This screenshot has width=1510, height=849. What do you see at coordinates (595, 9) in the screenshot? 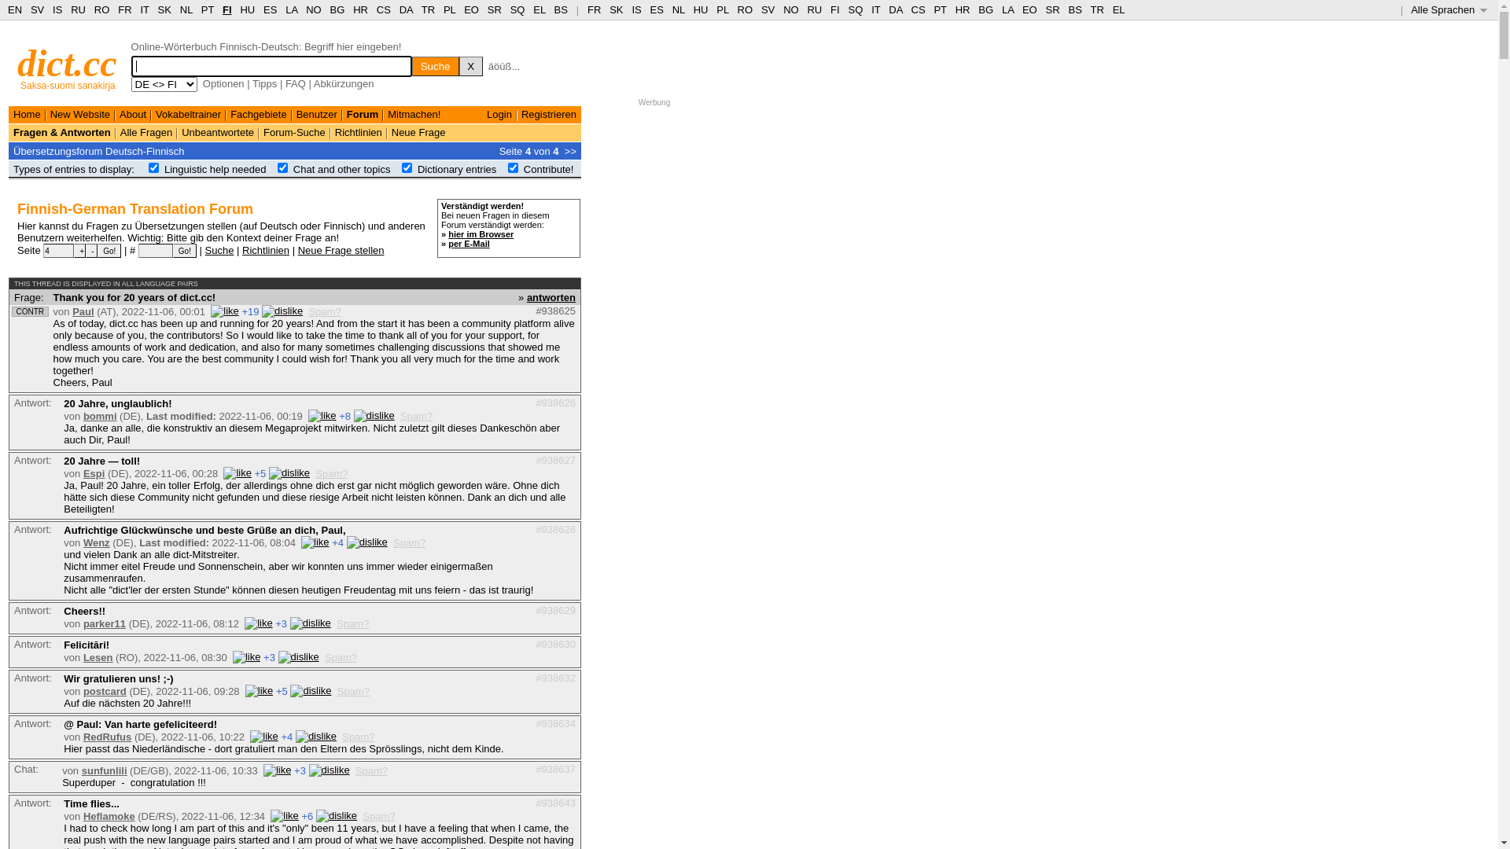
I see `FR` at bounding box center [595, 9].